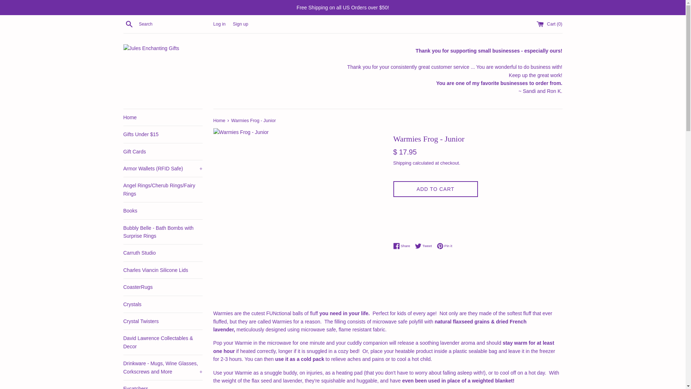 This screenshot has height=389, width=691. What do you see at coordinates (163, 210) in the screenshot?
I see `Books` at bounding box center [163, 210].